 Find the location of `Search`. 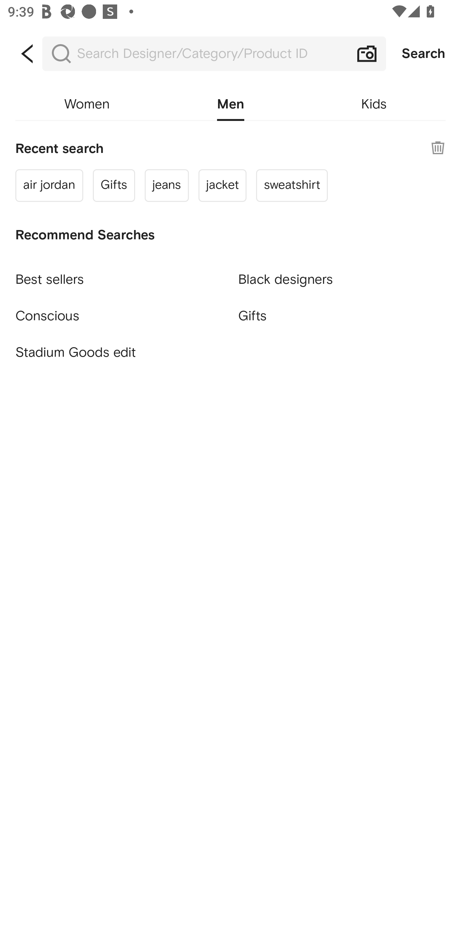

Search is located at coordinates (424, 54).